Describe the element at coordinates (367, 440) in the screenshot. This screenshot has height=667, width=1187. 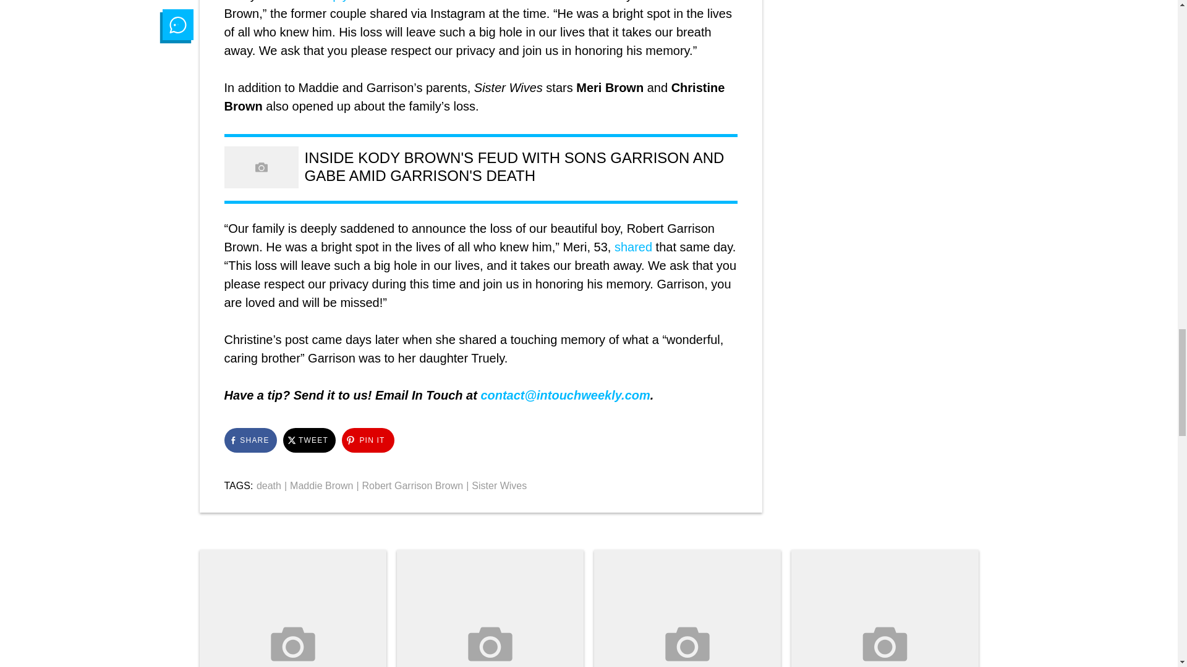
I see `Click to share on Pinterest` at that location.